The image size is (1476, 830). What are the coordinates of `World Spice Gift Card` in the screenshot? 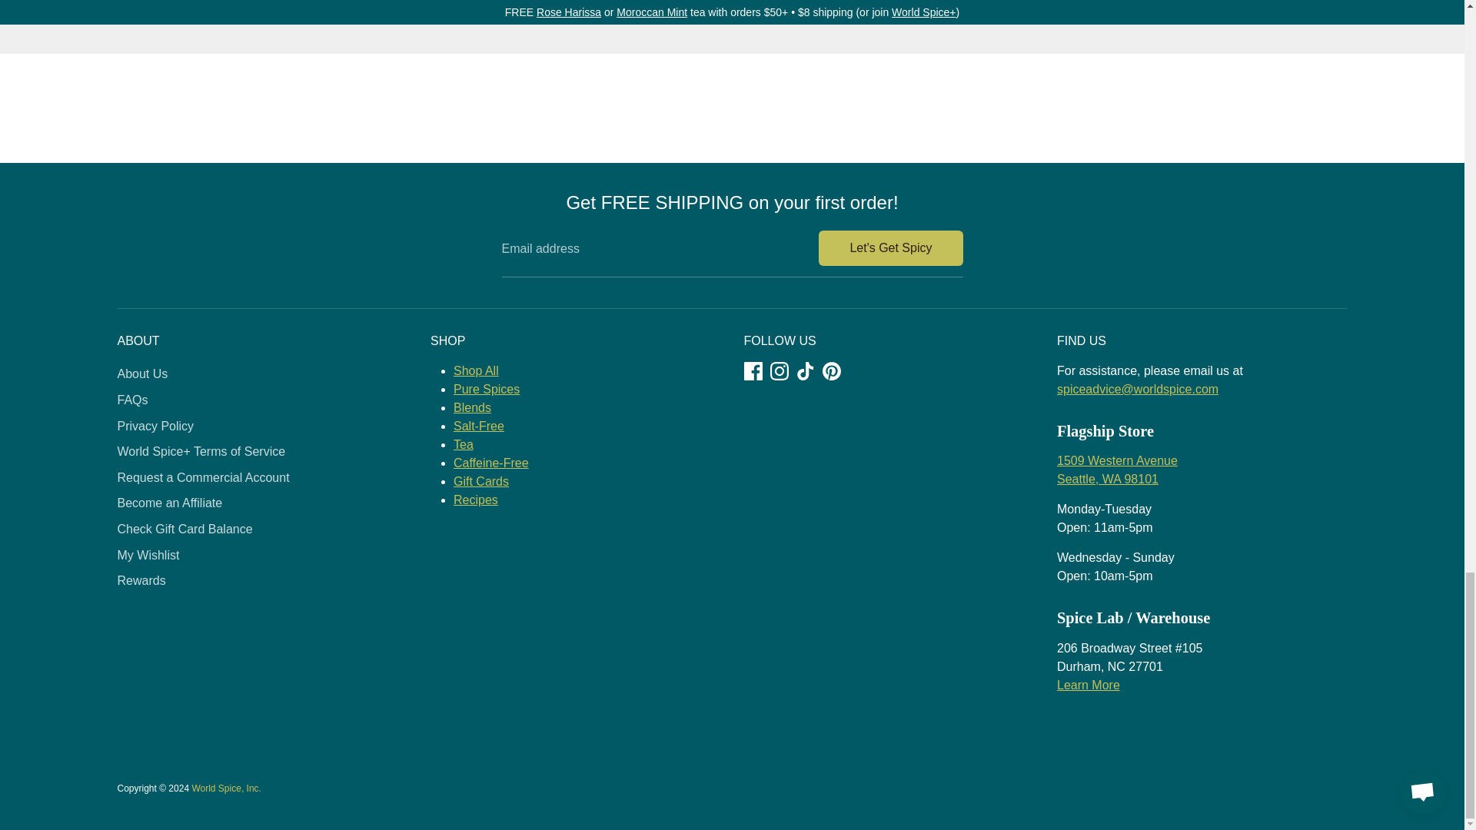 It's located at (481, 481).